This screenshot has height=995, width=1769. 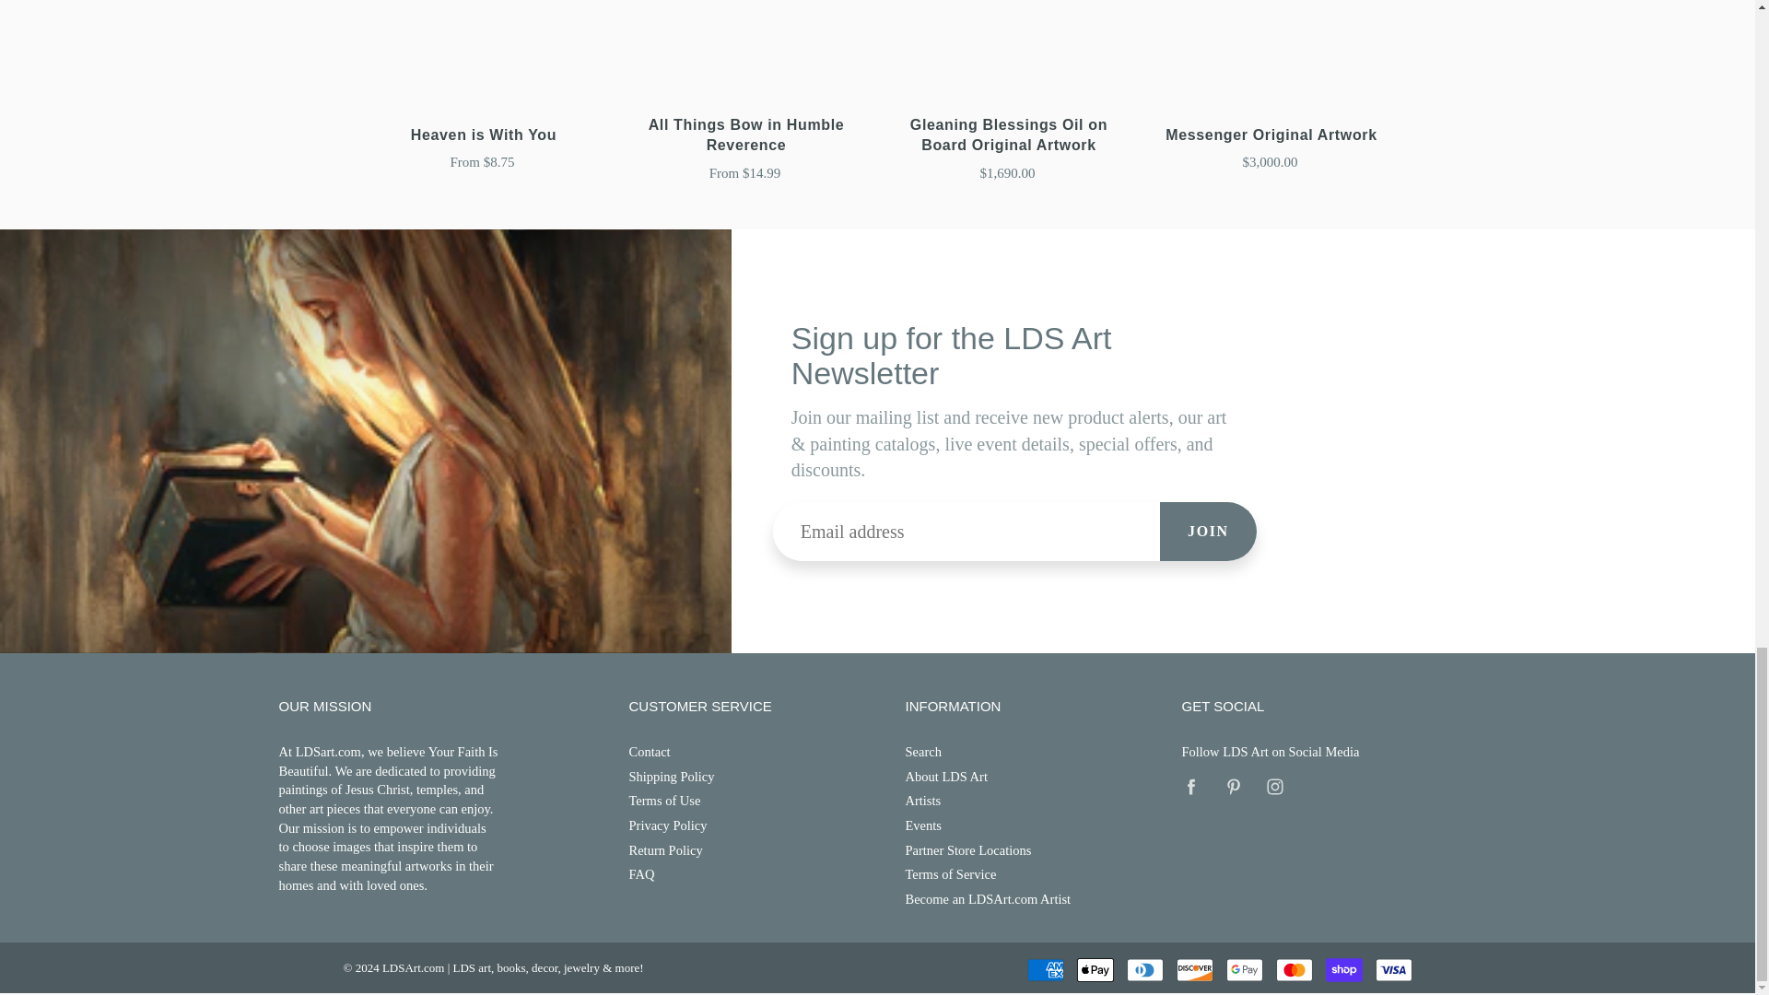 What do you see at coordinates (1094, 969) in the screenshot?
I see `Apple Pay` at bounding box center [1094, 969].